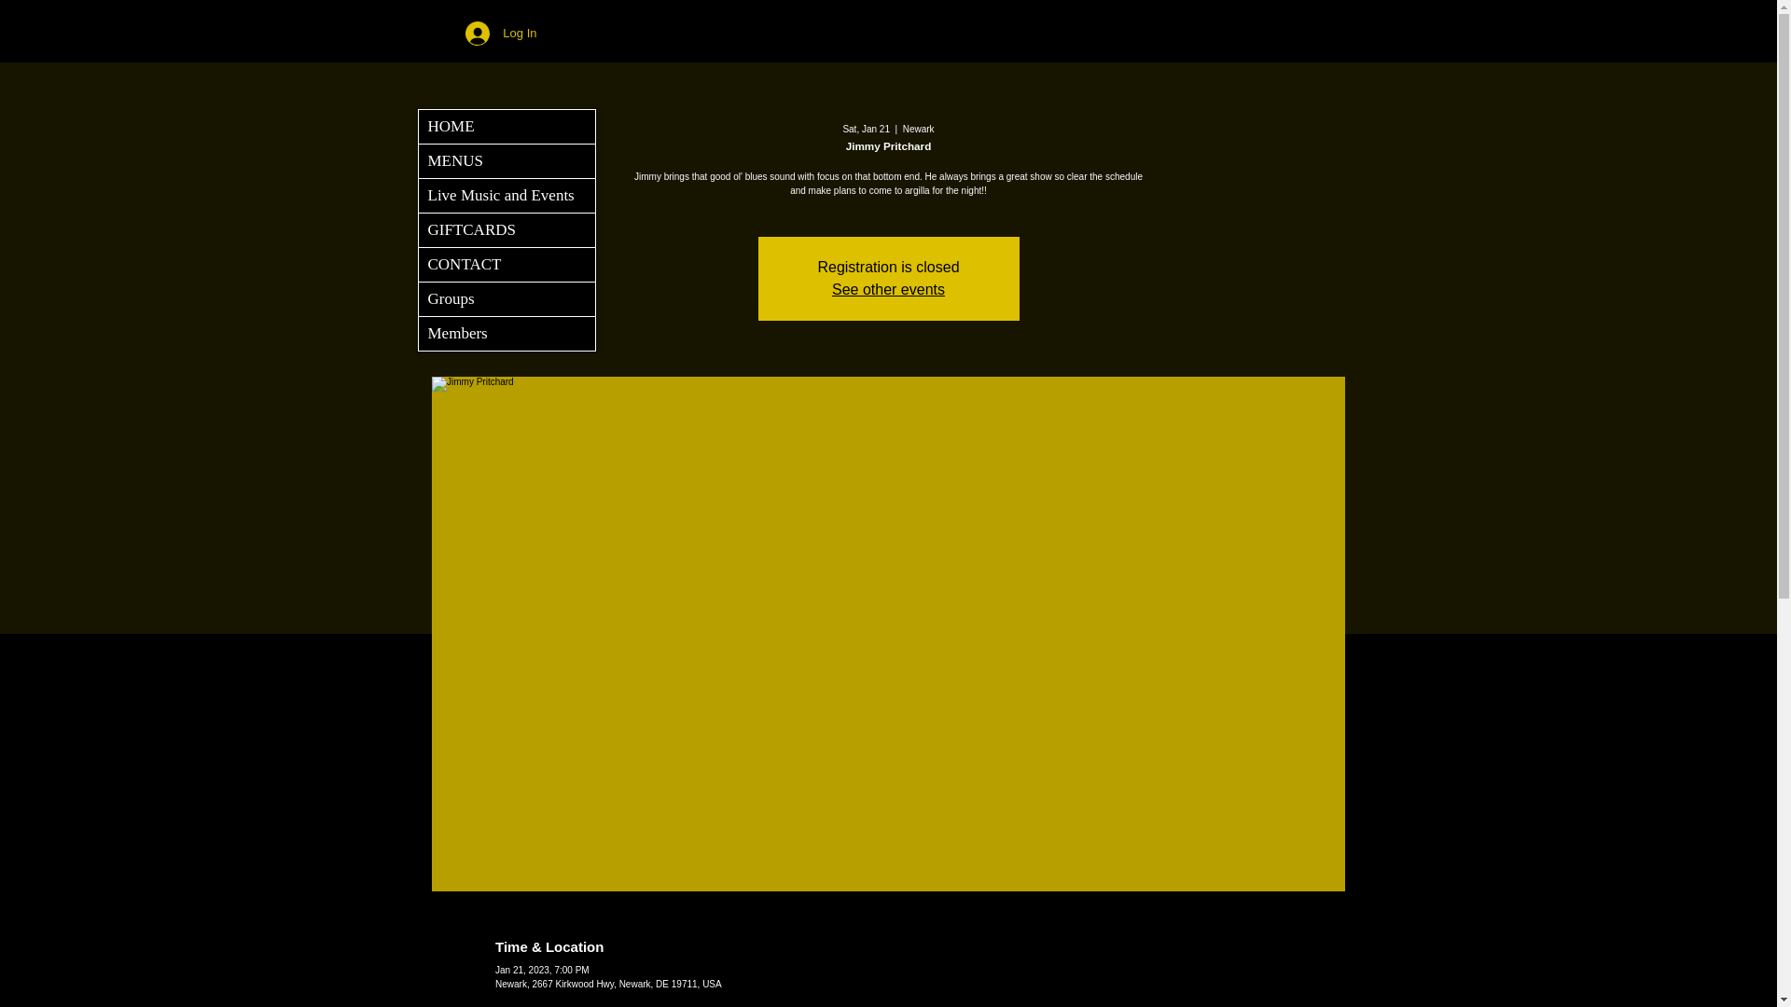 Image resolution: width=1791 pixels, height=1007 pixels. What do you see at coordinates (506, 299) in the screenshot?
I see `Groups` at bounding box center [506, 299].